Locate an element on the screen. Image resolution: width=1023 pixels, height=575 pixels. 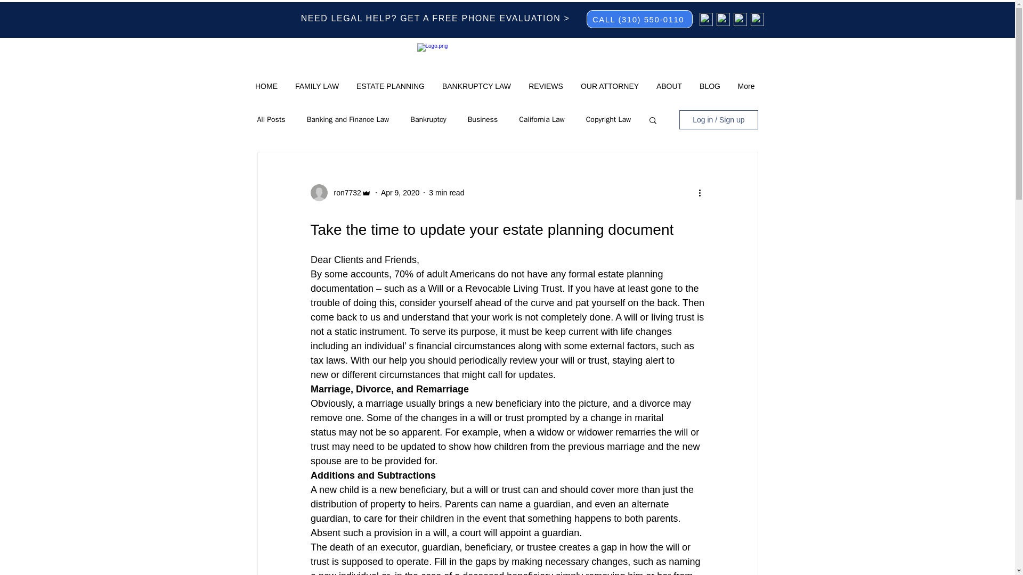
BANKRUPTCY LAW is located at coordinates (476, 86).